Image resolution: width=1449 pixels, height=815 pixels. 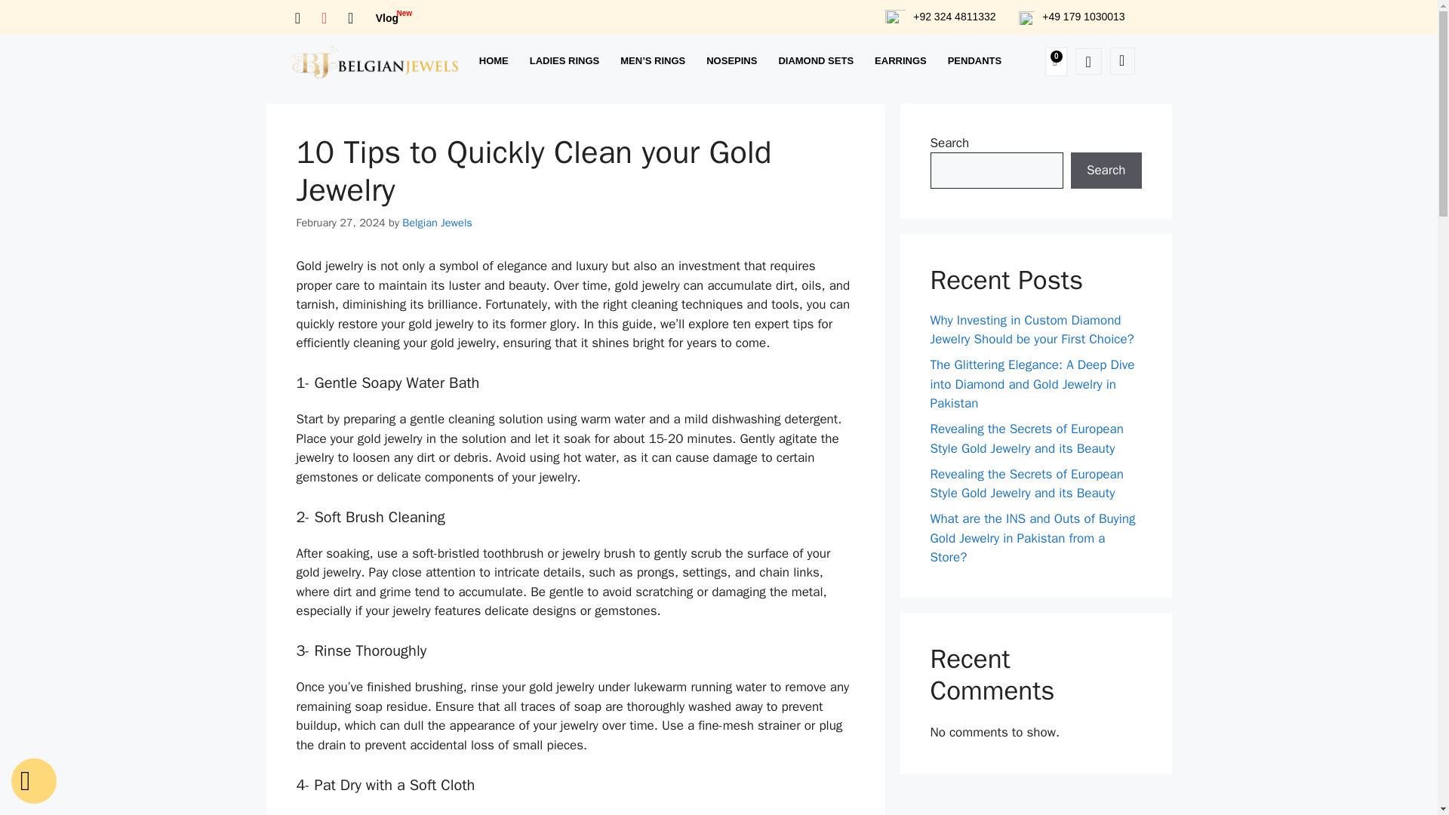 What do you see at coordinates (565, 60) in the screenshot?
I see `DIAMOND SETS` at bounding box center [565, 60].